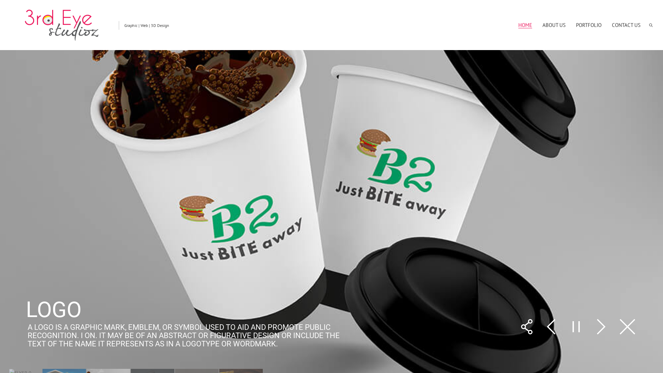 The width and height of the screenshot is (663, 373). What do you see at coordinates (525, 25) in the screenshot?
I see `HOME` at bounding box center [525, 25].